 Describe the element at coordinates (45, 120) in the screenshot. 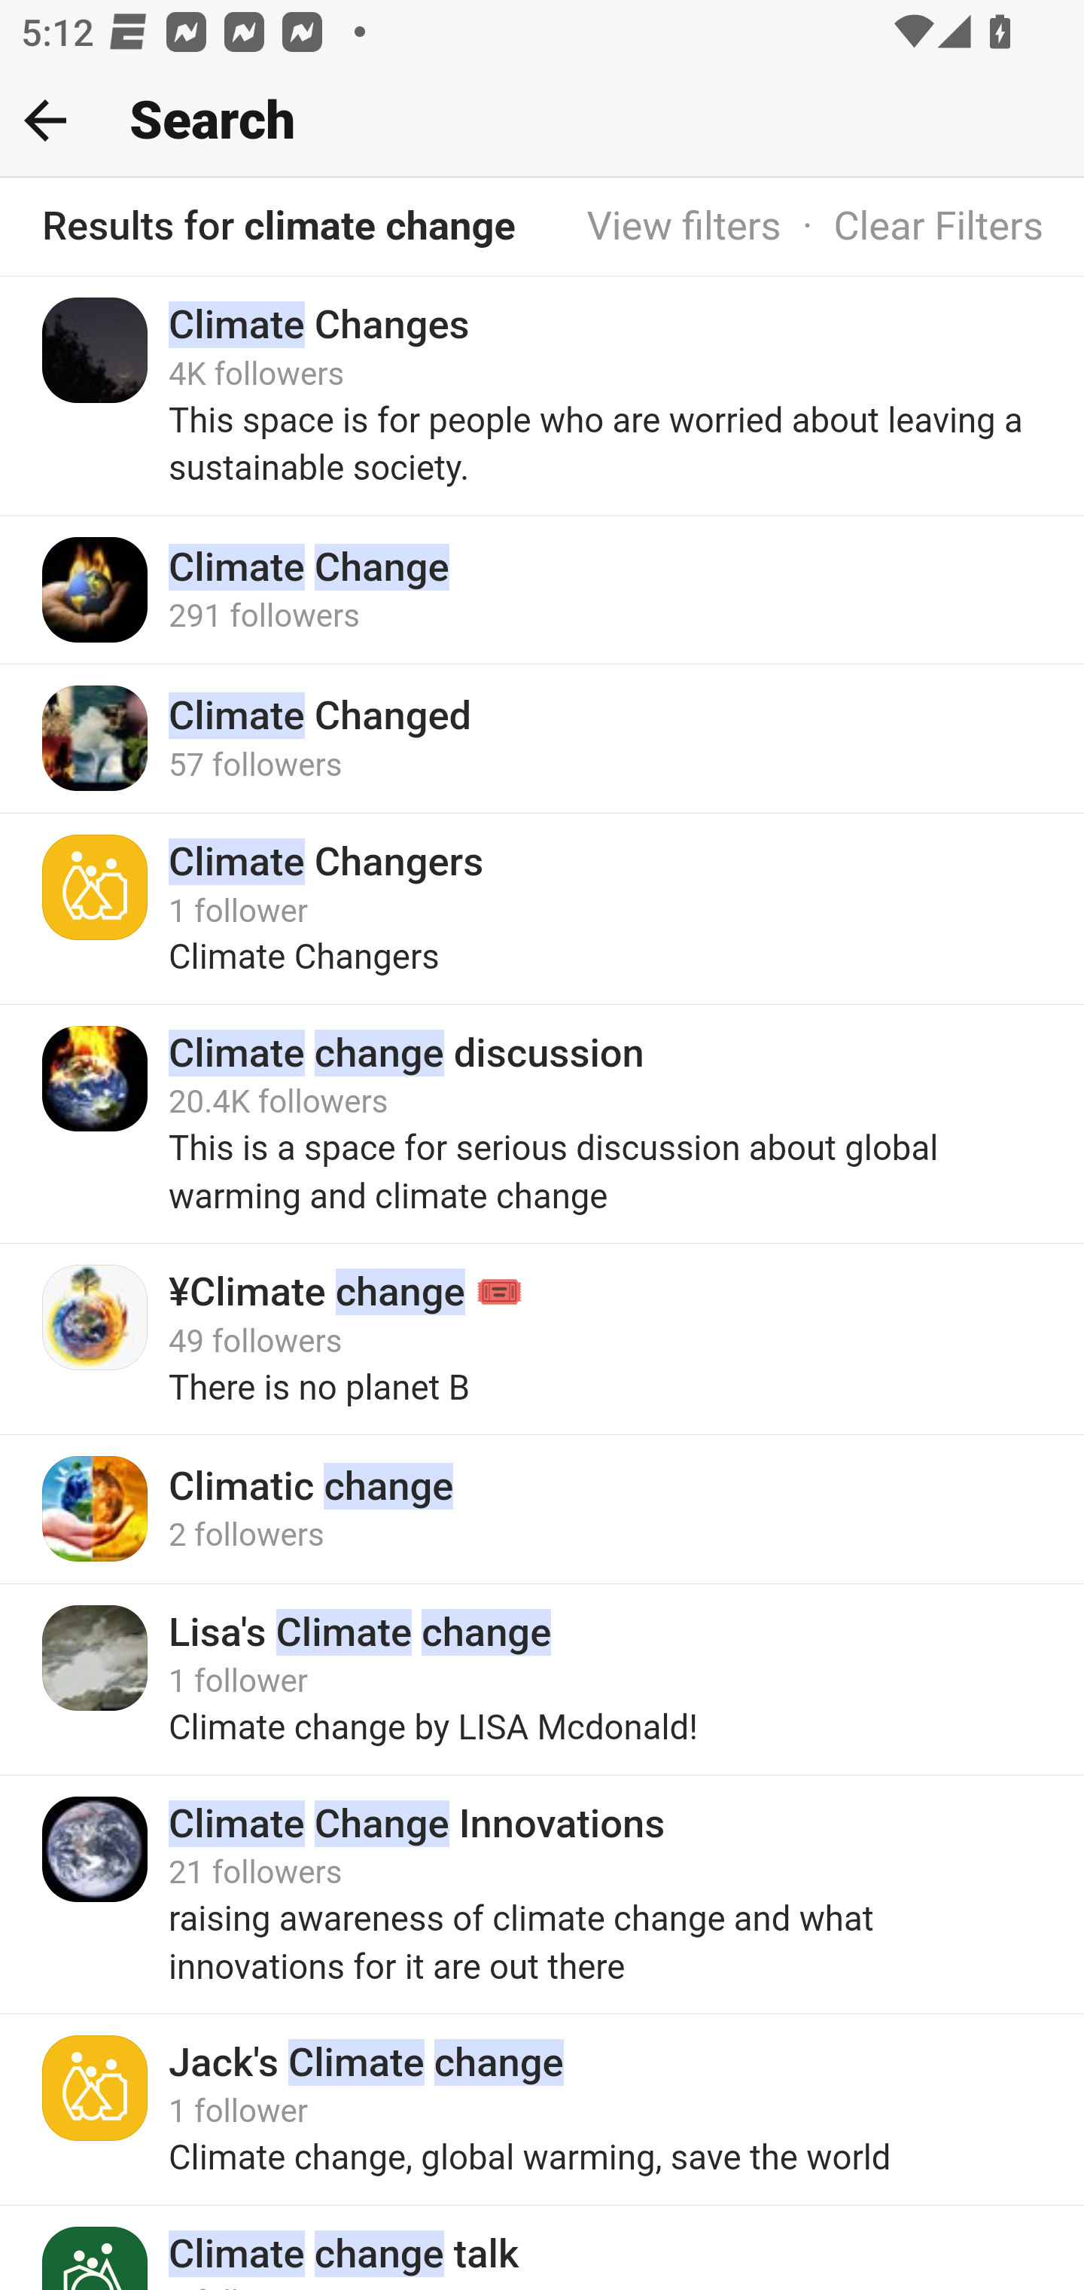

I see `Back` at that location.